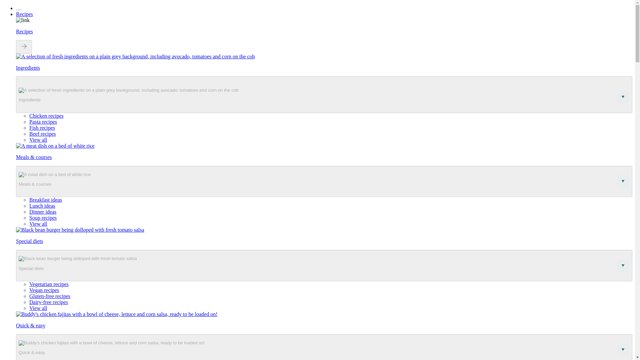 This screenshot has height=360, width=640. What do you see at coordinates (42, 206) in the screenshot?
I see `Lunch ideas` at bounding box center [42, 206].